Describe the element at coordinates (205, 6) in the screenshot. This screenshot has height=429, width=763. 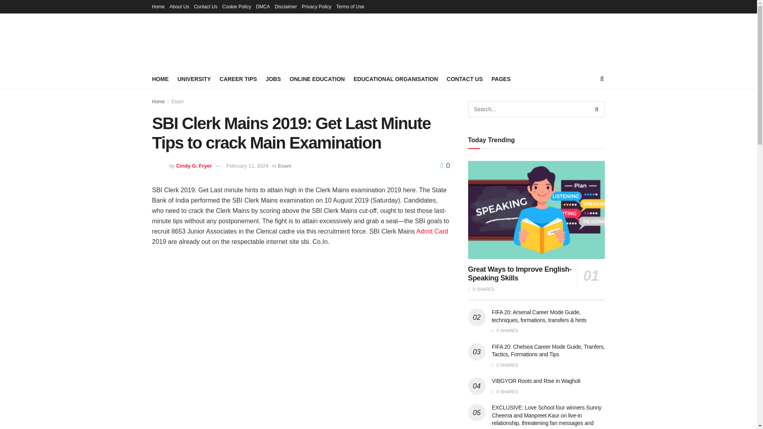
I see `Contact Us` at that location.